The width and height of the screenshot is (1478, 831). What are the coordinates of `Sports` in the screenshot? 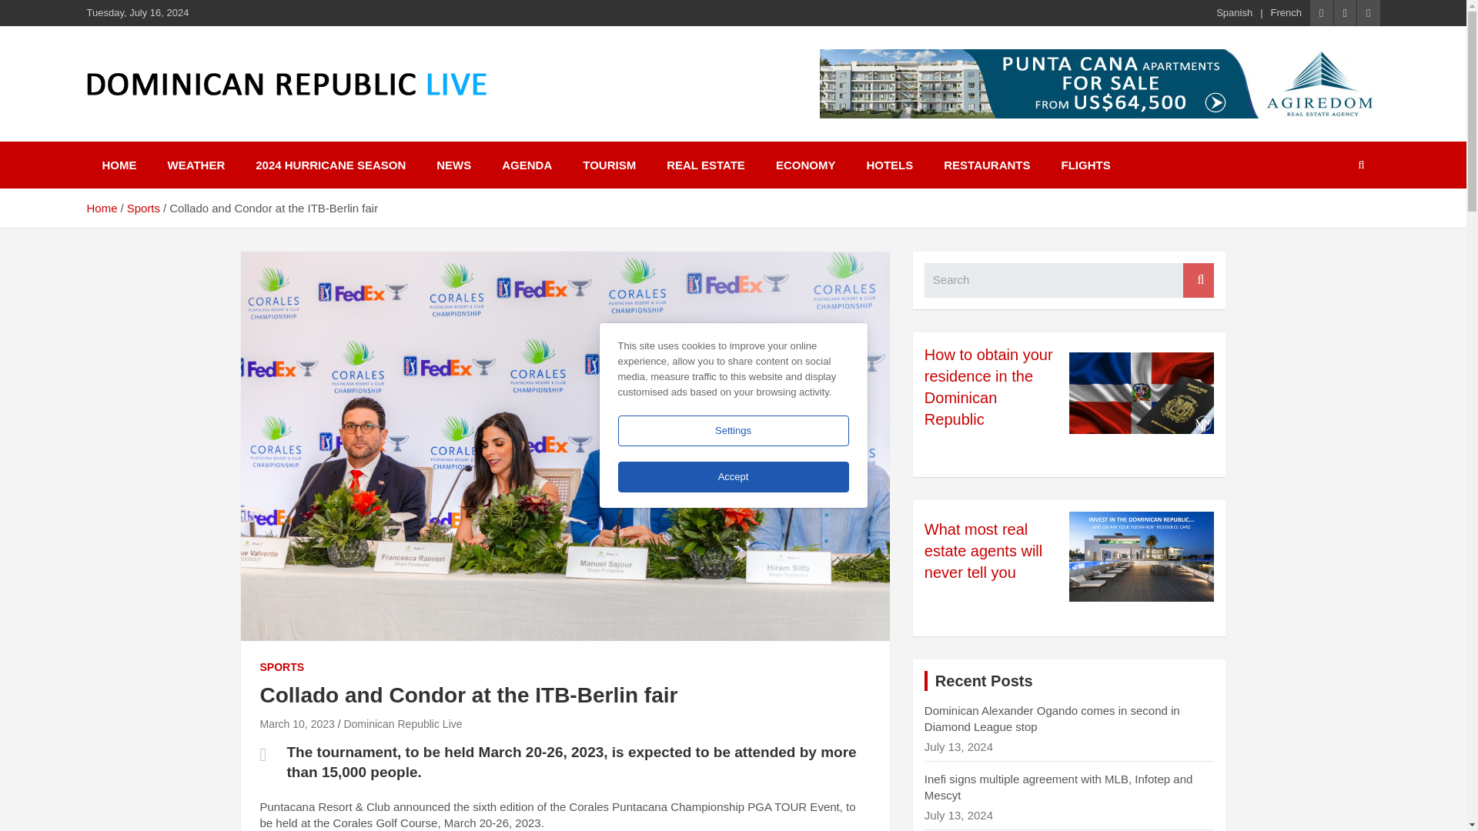 It's located at (143, 208).